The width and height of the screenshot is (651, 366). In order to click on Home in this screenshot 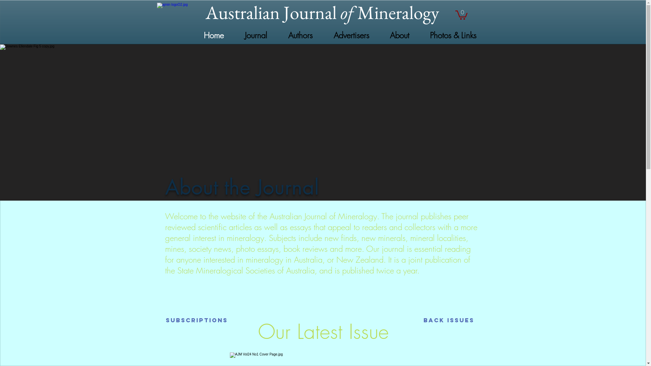, I will do `click(208, 35)`.